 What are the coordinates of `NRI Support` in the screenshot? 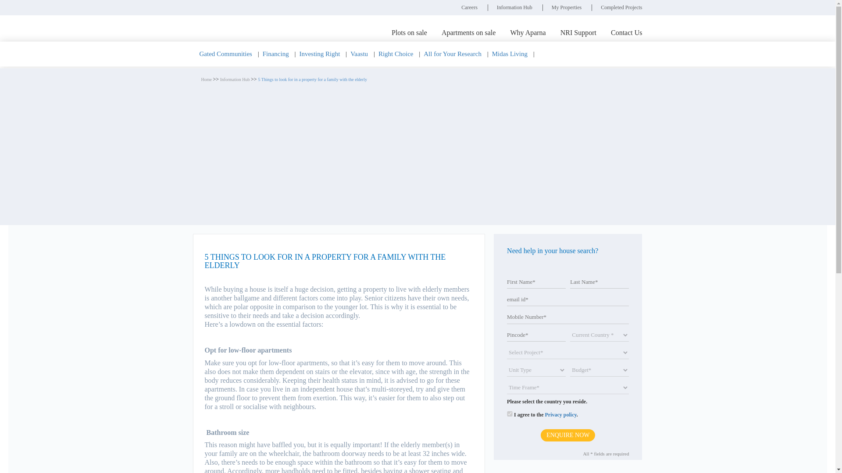 It's located at (578, 32).